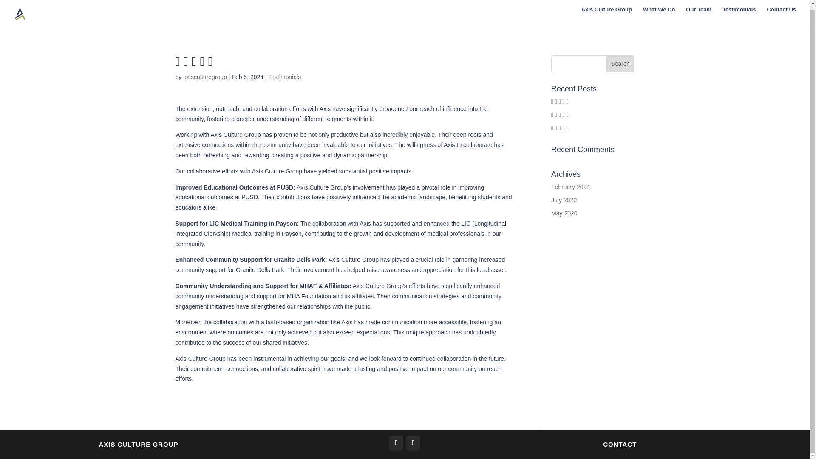 Image resolution: width=816 pixels, height=459 pixels. Describe the element at coordinates (699, 14) in the screenshot. I see `Our Team` at that location.